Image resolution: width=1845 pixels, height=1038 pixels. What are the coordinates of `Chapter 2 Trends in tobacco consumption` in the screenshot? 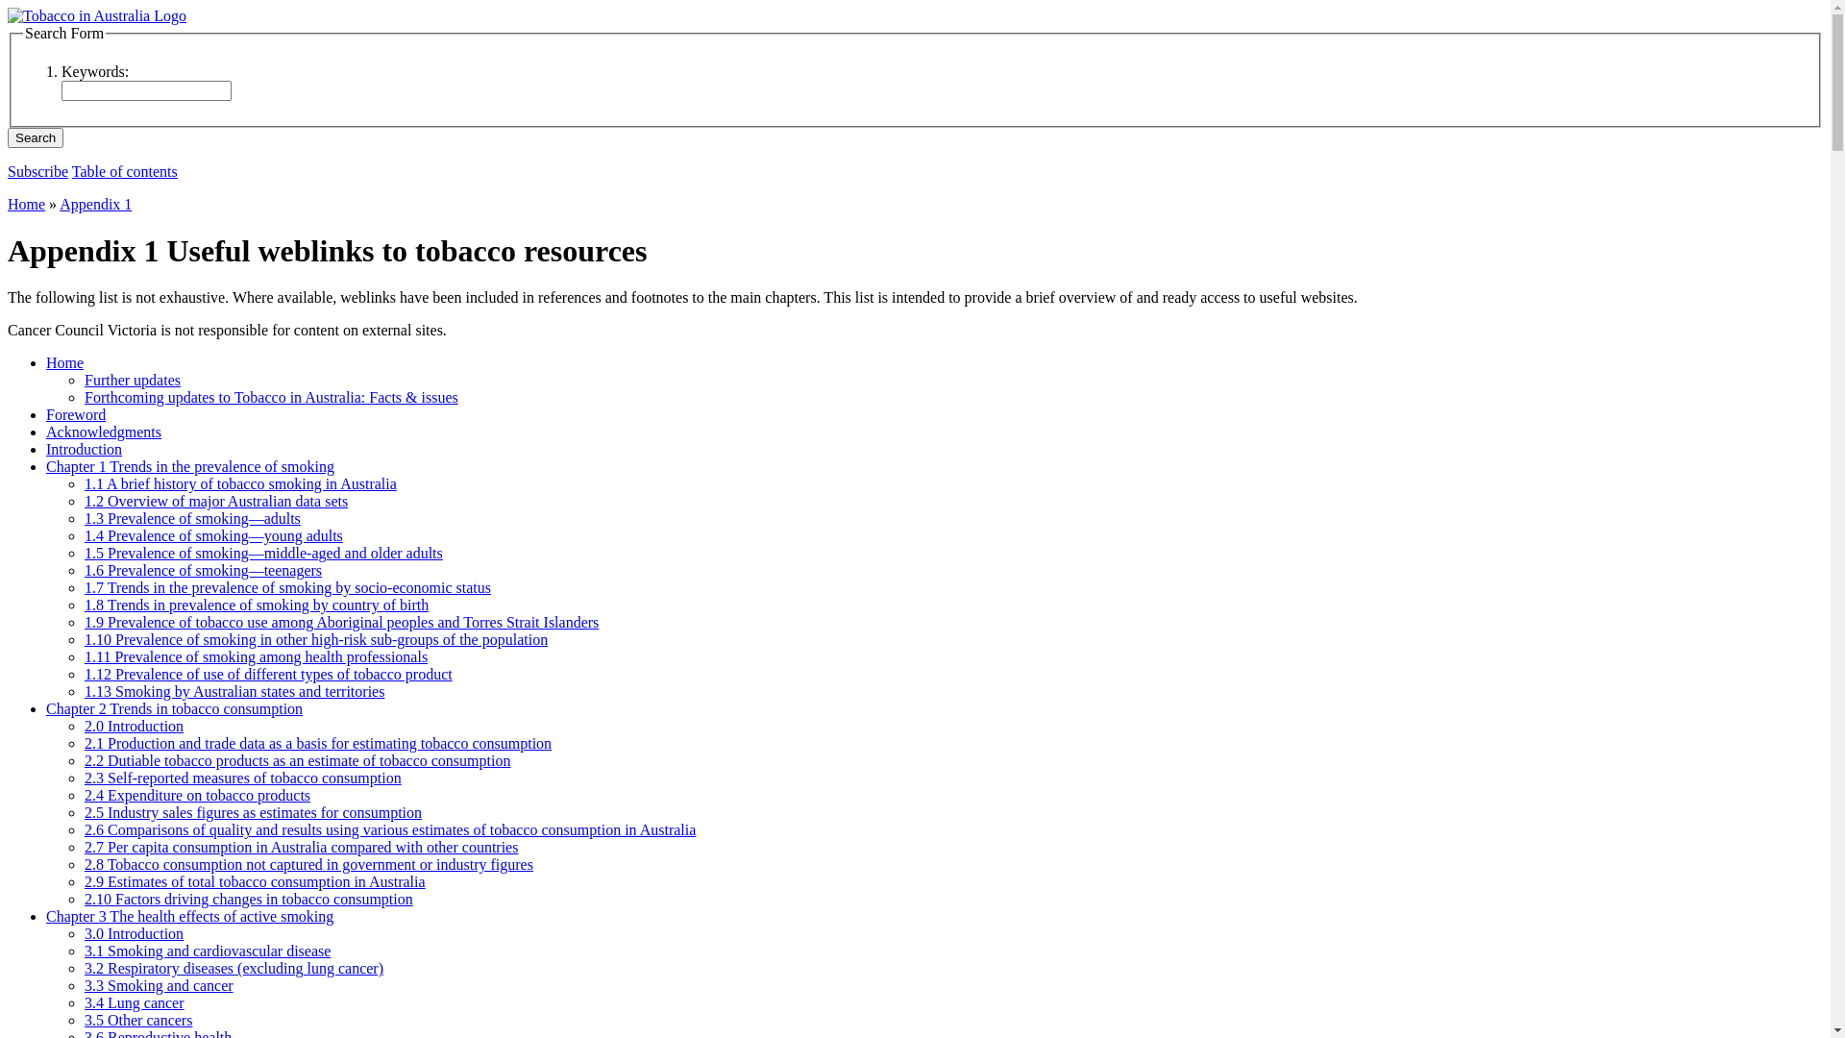 It's located at (175, 709).